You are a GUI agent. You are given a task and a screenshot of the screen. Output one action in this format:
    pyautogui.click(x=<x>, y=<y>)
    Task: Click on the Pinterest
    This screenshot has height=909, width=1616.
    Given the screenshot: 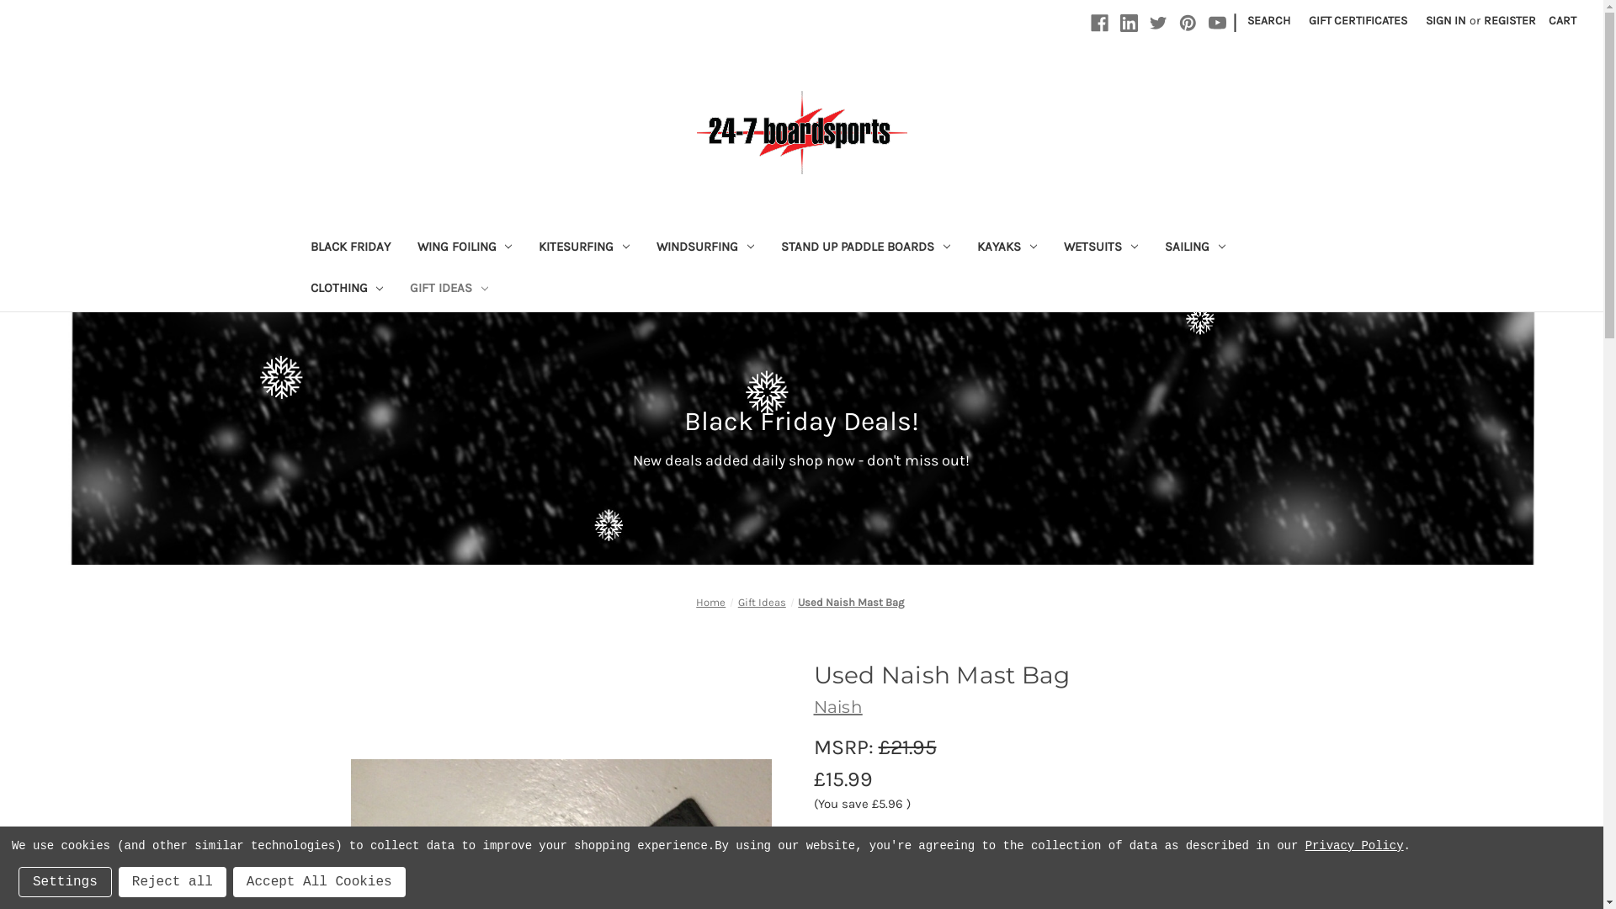 What is the action you would take?
    pyautogui.click(x=1188, y=24)
    